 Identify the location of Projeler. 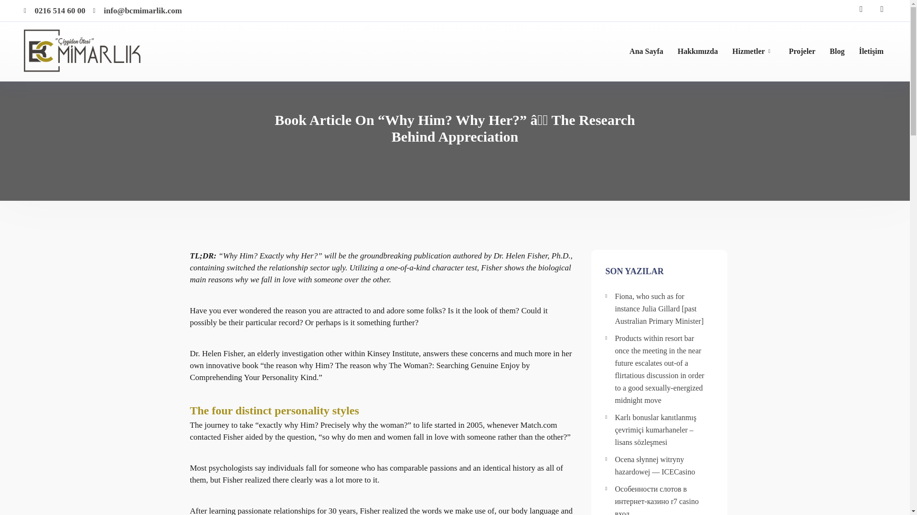
(802, 51).